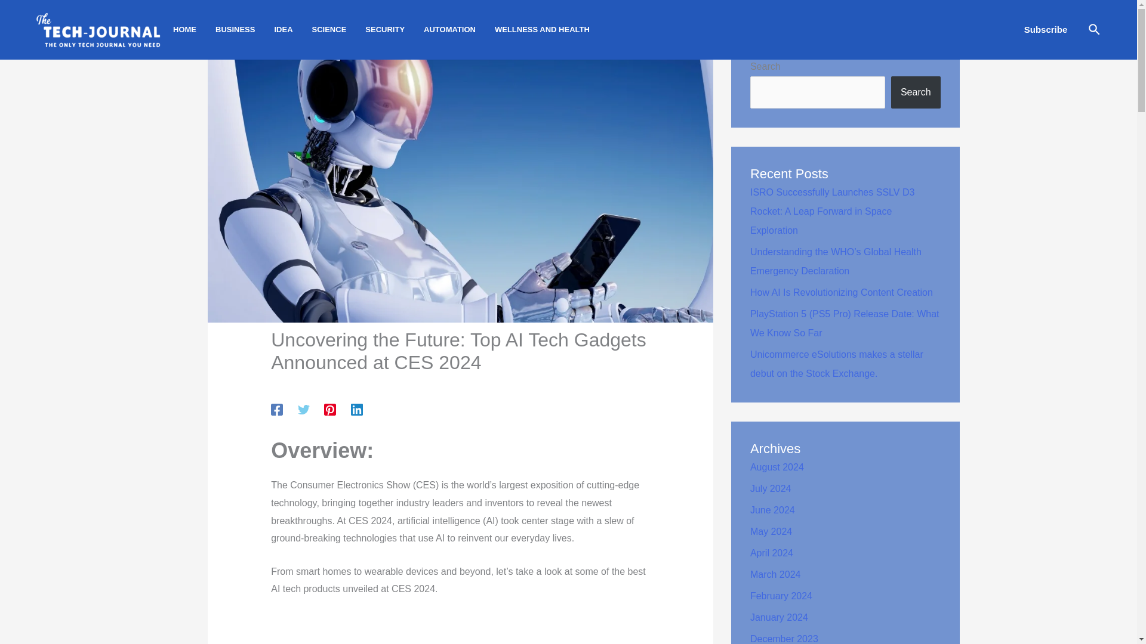 The width and height of the screenshot is (1146, 644). What do you see at coordinates (460, 628) in the screenshot?
I see `Advertisement` at bounding box center [460, 628].